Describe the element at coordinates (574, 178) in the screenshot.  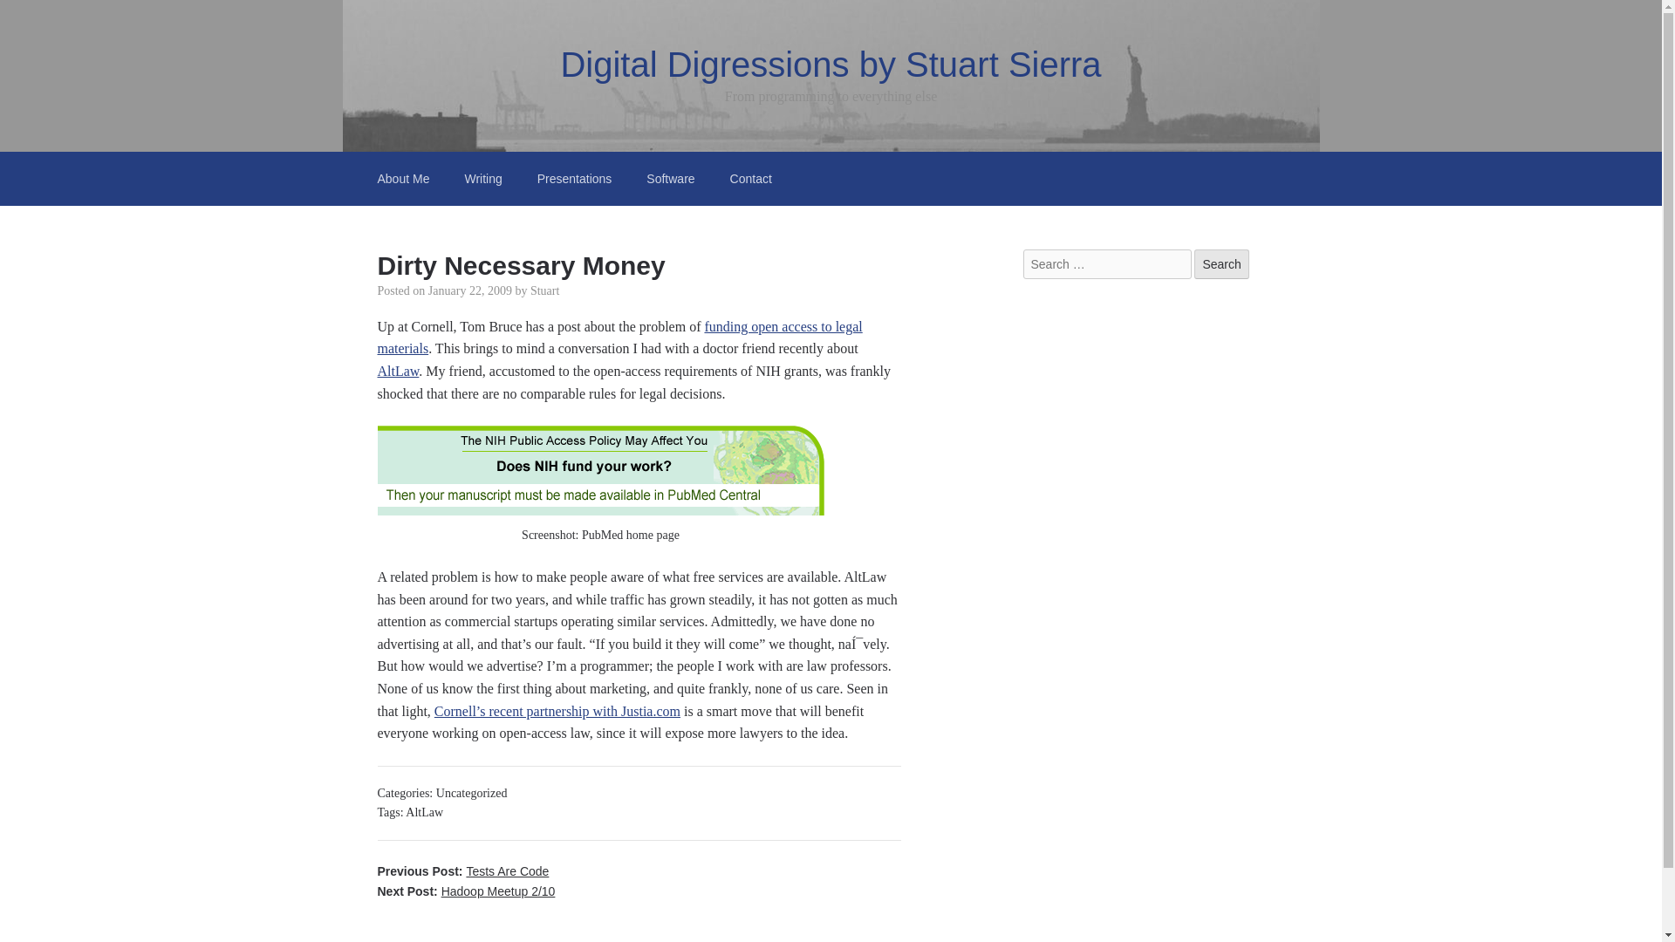
I see `Presentations` at that location.